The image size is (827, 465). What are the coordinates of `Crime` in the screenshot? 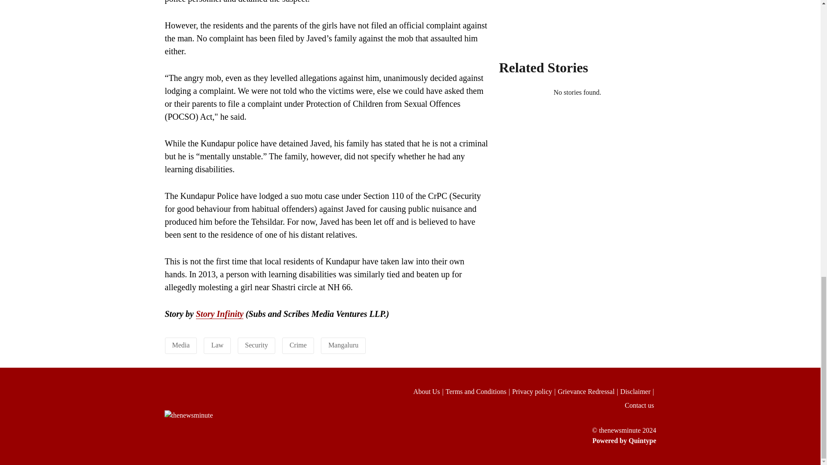 It's located at (298, 345).